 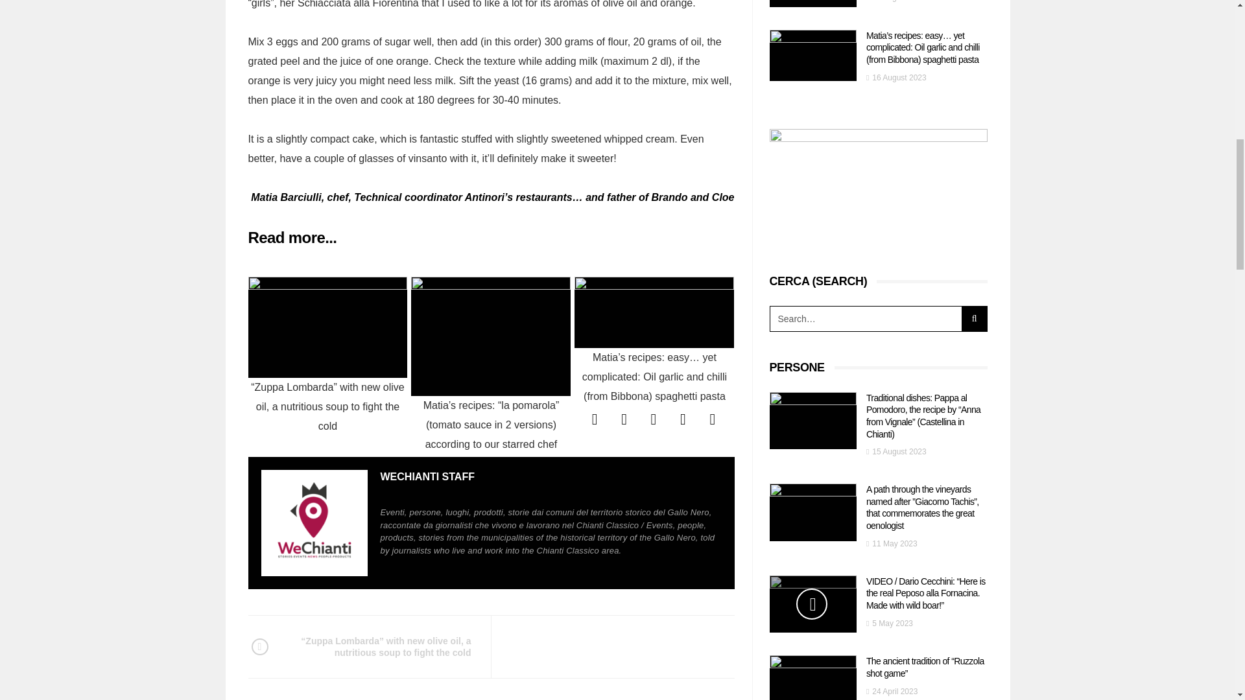 I want to click on WECHIANTI STAFF, so click(x=427, y=476).